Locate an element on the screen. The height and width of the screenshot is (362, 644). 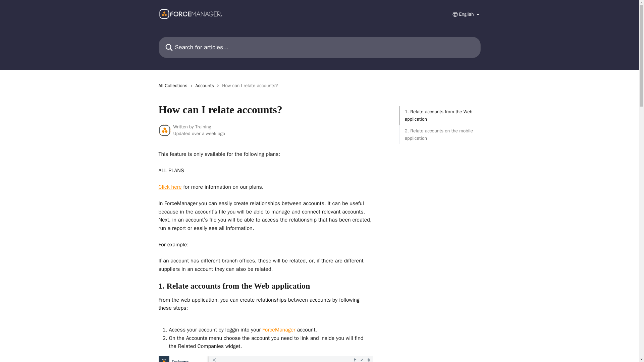
2. Relate accounts on the mobile application is located at coordinates (439, 135).